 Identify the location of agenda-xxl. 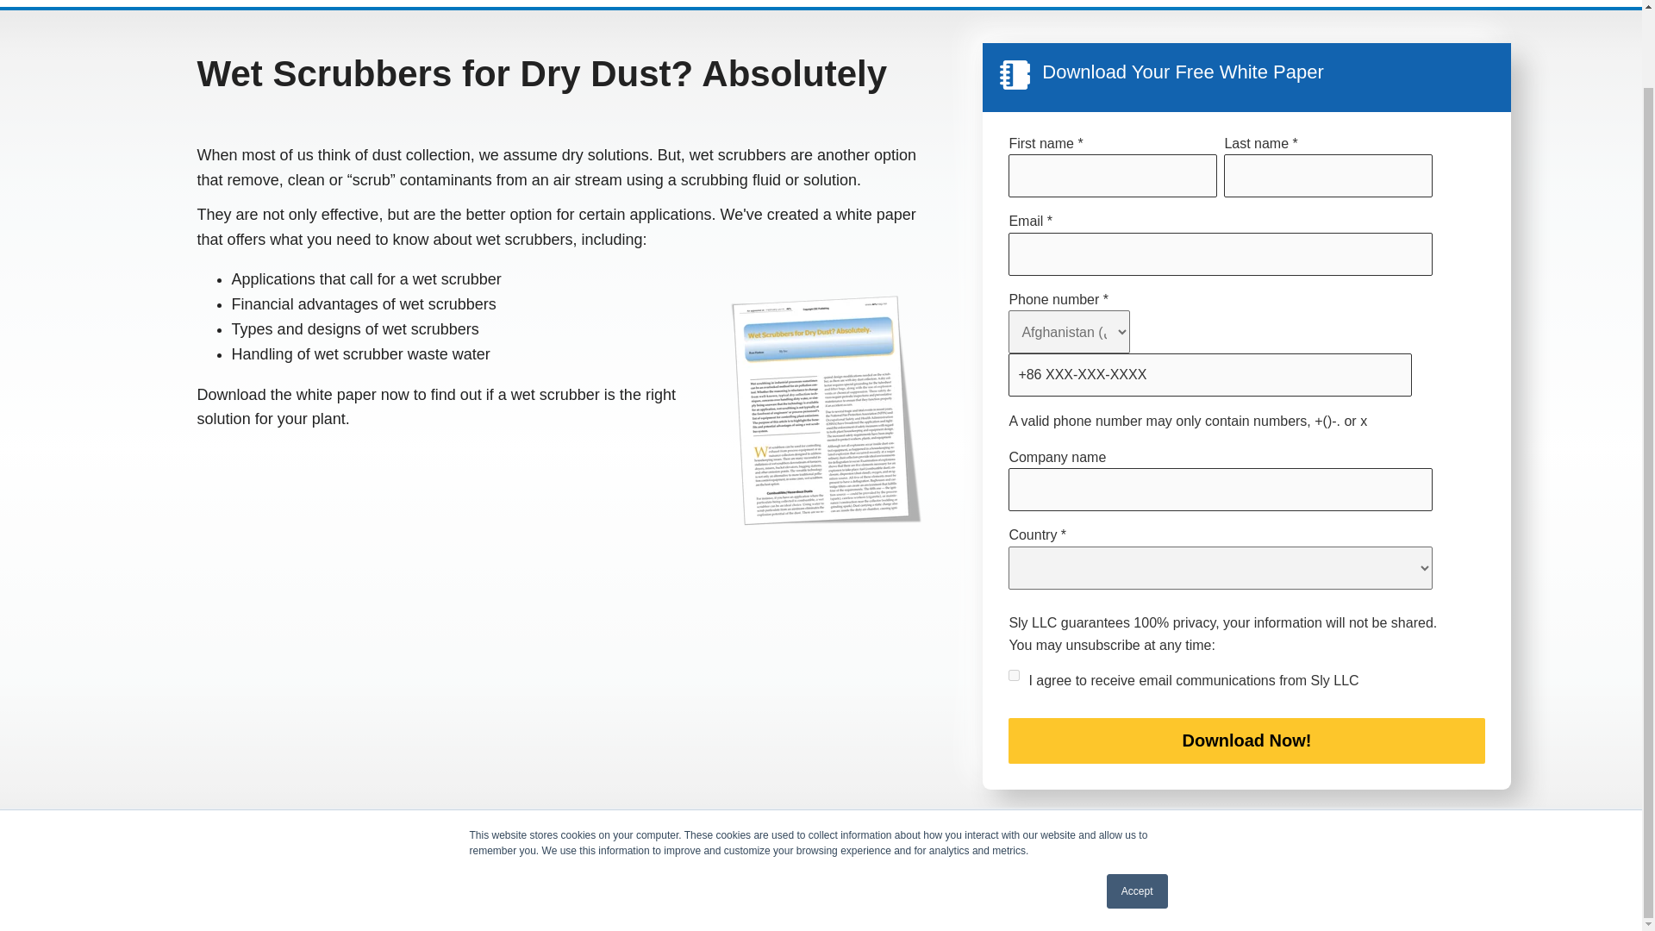
(1014, 74).